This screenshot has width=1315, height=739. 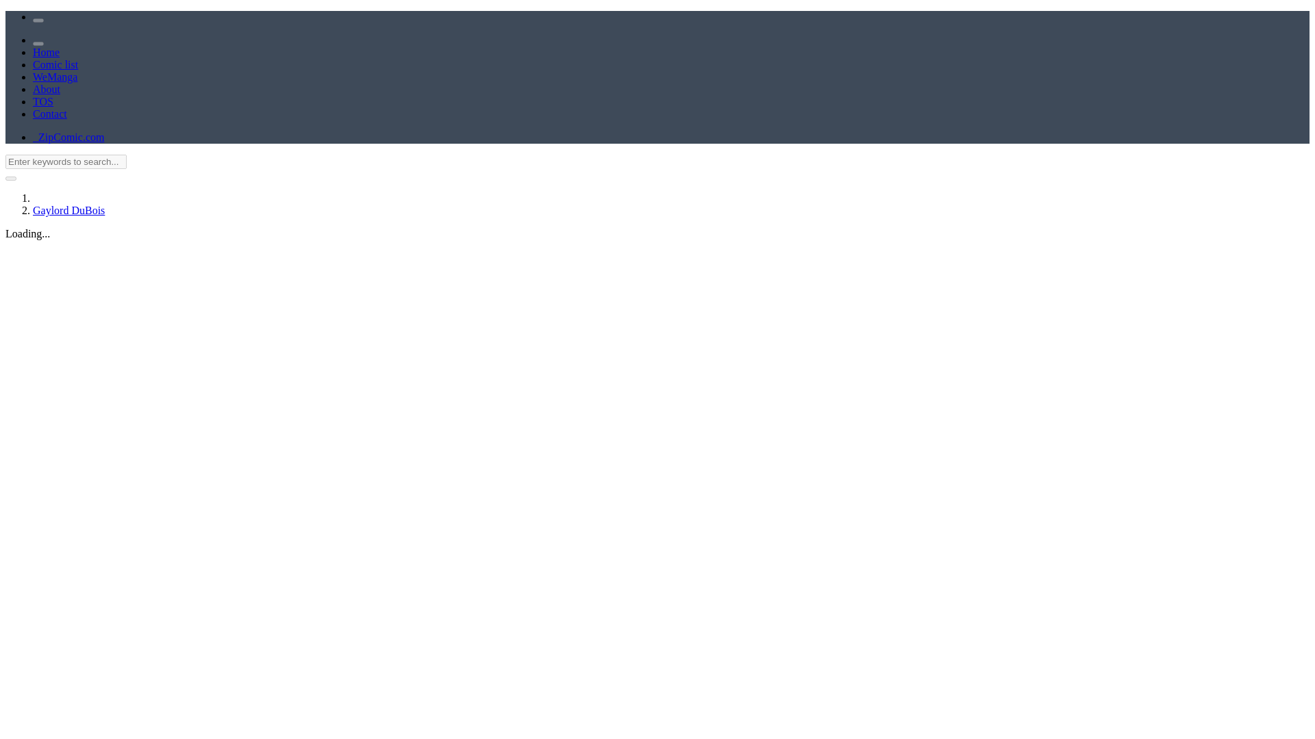 I want to click on Comic list, so click(x=55, y=64).